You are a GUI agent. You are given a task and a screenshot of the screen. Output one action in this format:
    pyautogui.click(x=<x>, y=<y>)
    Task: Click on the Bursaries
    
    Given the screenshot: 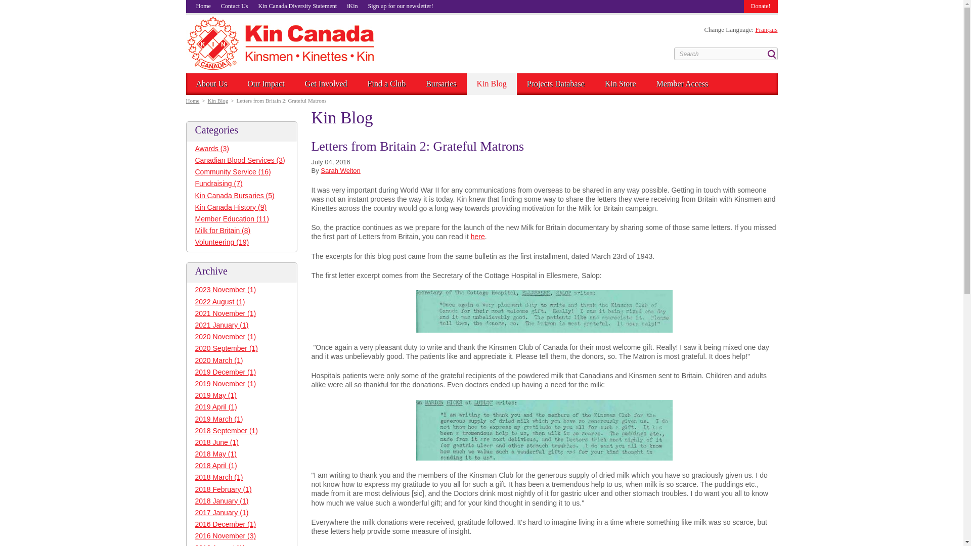 What is the action you would take?
    pyautogui.click(x=440, y=83)
    